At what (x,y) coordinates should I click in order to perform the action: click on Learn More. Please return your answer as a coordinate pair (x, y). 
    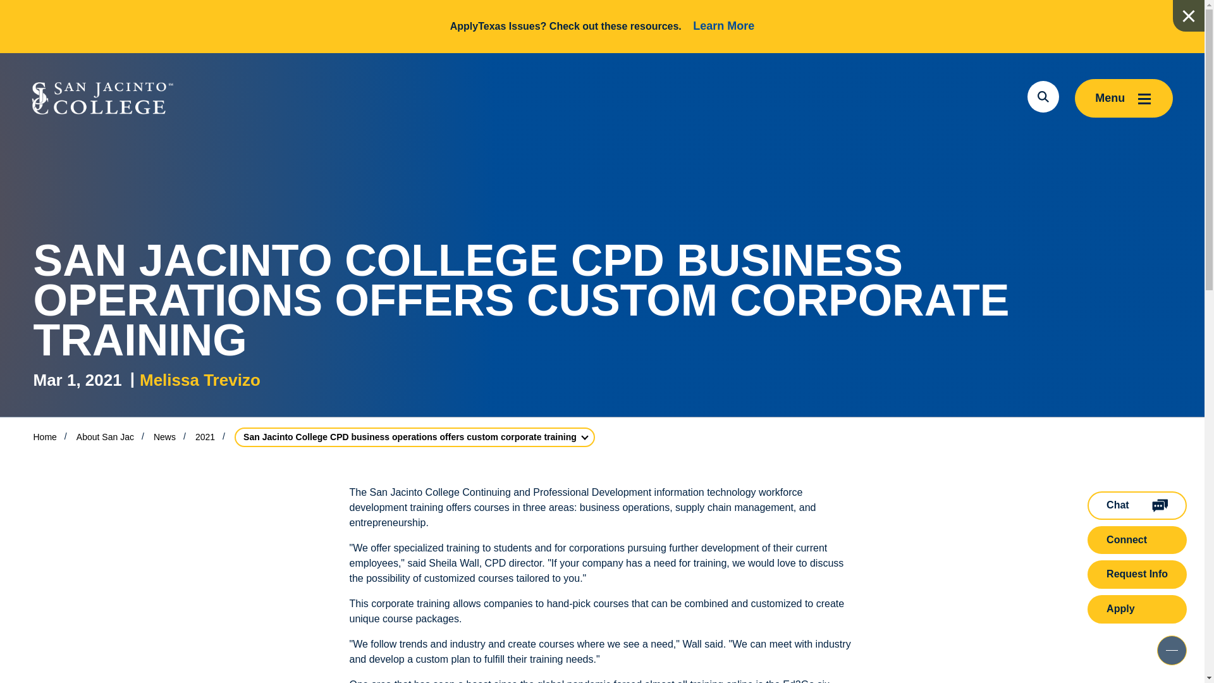
    Looking at the image, I should click on (723, 26).